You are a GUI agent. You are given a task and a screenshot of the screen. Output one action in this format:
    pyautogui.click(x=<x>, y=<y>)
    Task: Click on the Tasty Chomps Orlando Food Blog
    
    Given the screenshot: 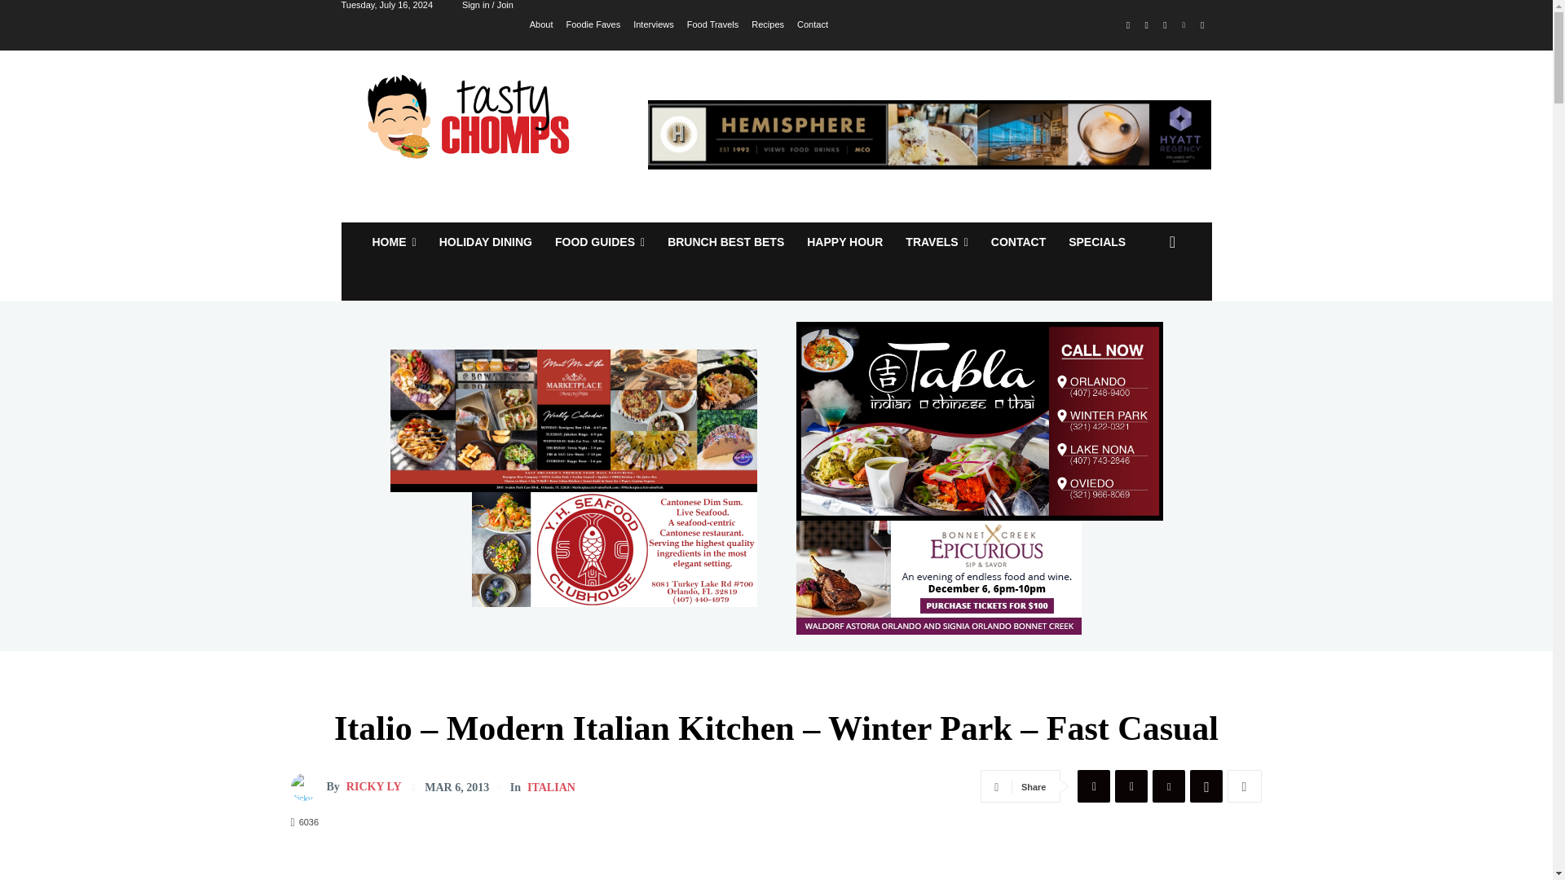 What is the action you would take?
    pyautogui.click(x=473, y=116)
    